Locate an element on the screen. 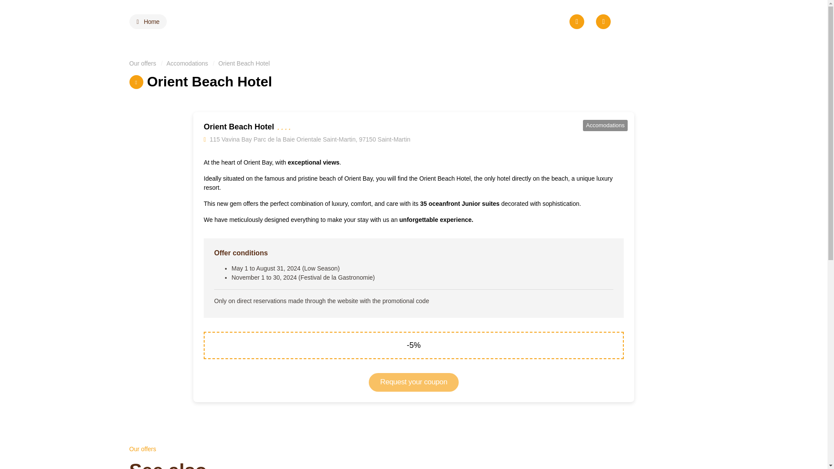  Our offers is located at coordinates (142, 63).